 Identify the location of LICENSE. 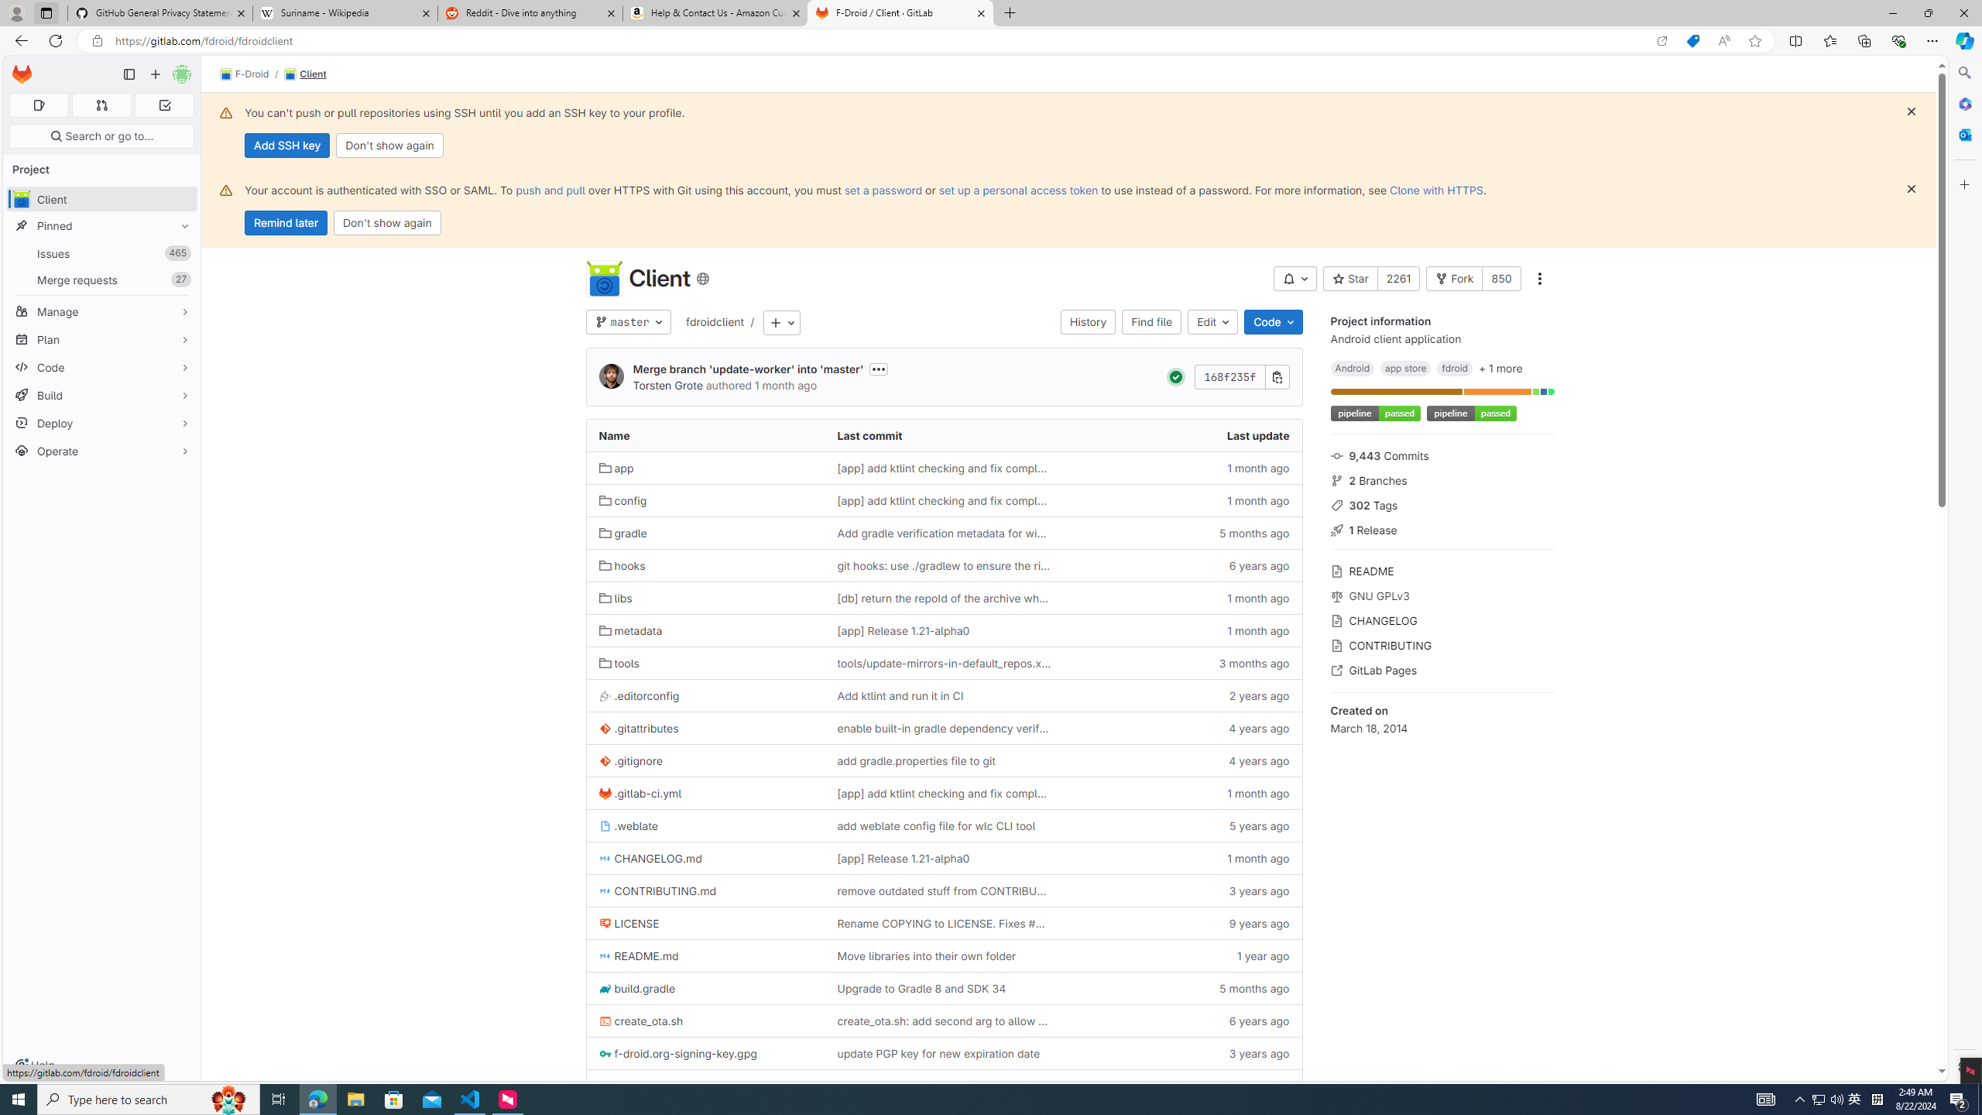
(629, 923).